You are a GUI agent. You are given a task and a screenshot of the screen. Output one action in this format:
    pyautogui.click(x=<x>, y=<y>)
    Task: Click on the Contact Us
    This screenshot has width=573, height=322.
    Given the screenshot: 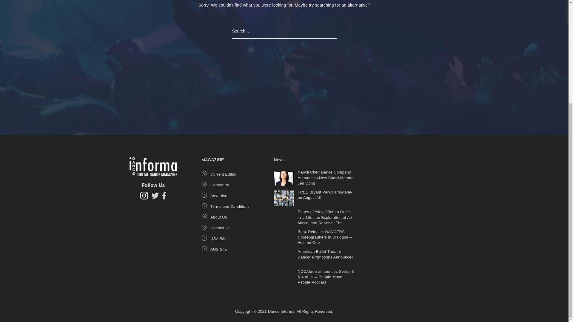 What is the action you would take?
    pyautogui.click(x=220, y=228)
    